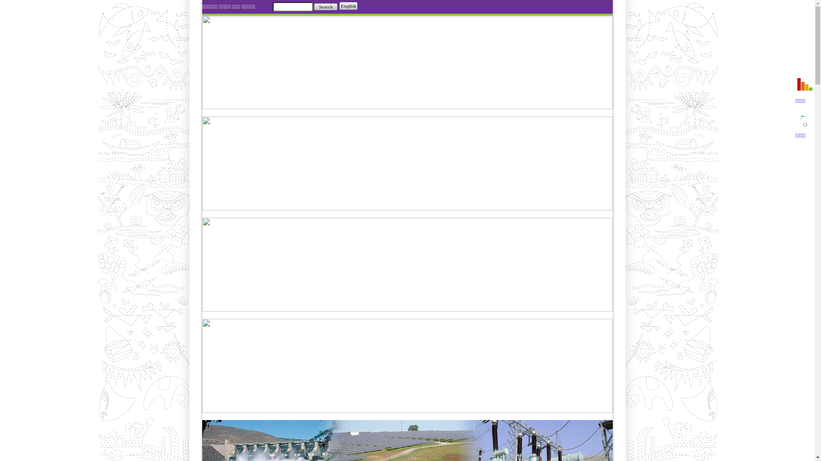 The image size is (821, 461). Describe the element at coordinates (326, 7) in the screenshot. I see `Search` at that location.